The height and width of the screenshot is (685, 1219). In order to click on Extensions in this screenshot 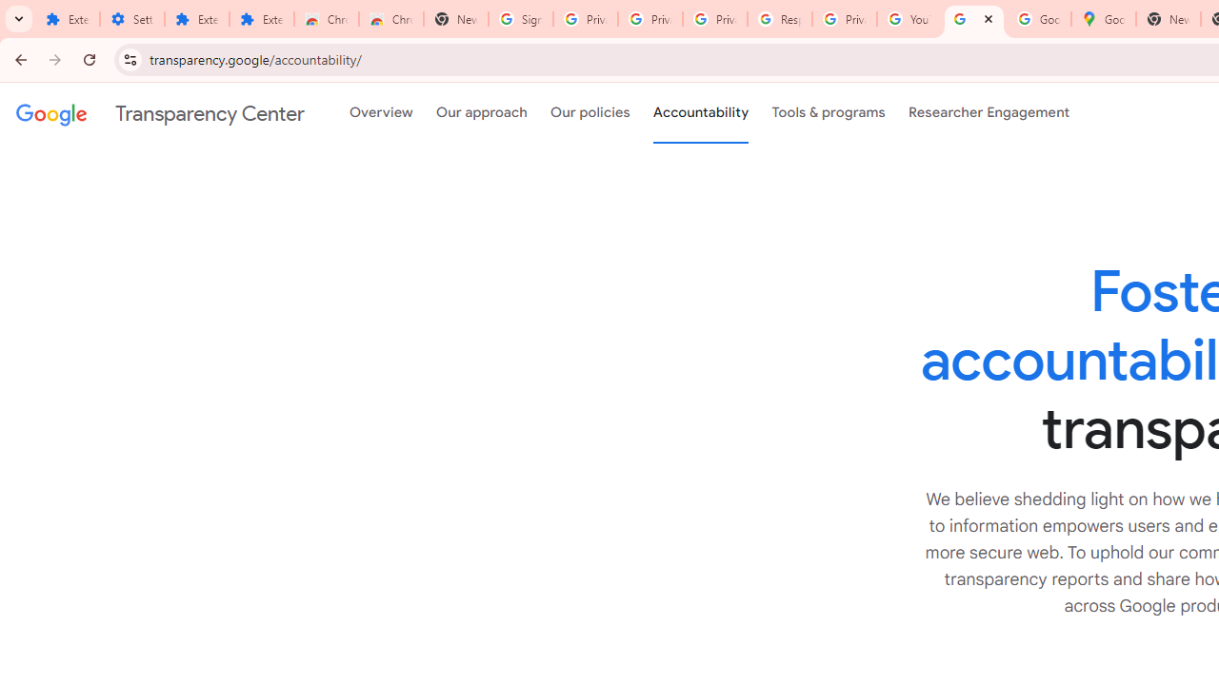, I will do `click(261, 19)`.